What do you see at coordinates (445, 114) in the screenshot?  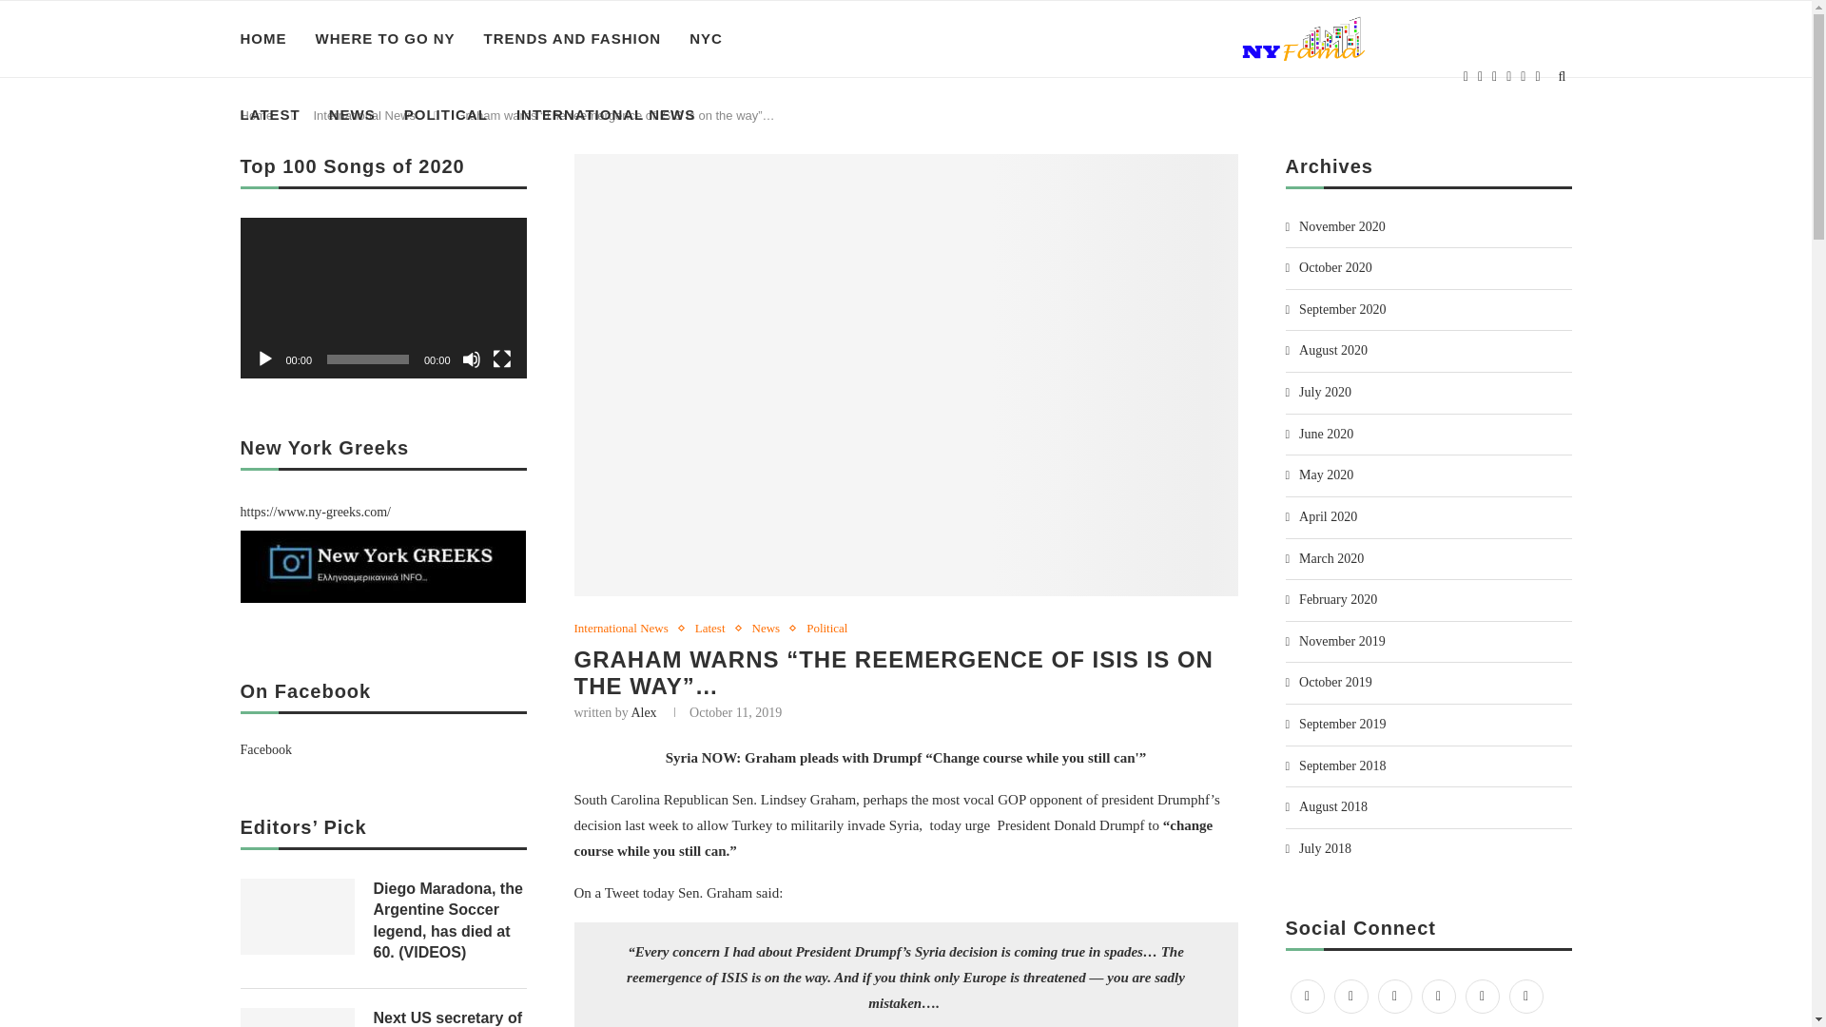 I see `POLITICAL` at bounding box center [445, 114].